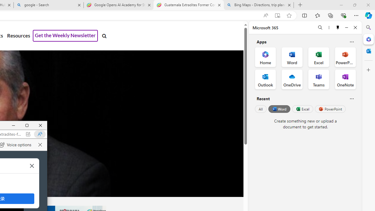  Describe the element at coordinates (279, 109) in the screenshot. I see `Word` at that location.